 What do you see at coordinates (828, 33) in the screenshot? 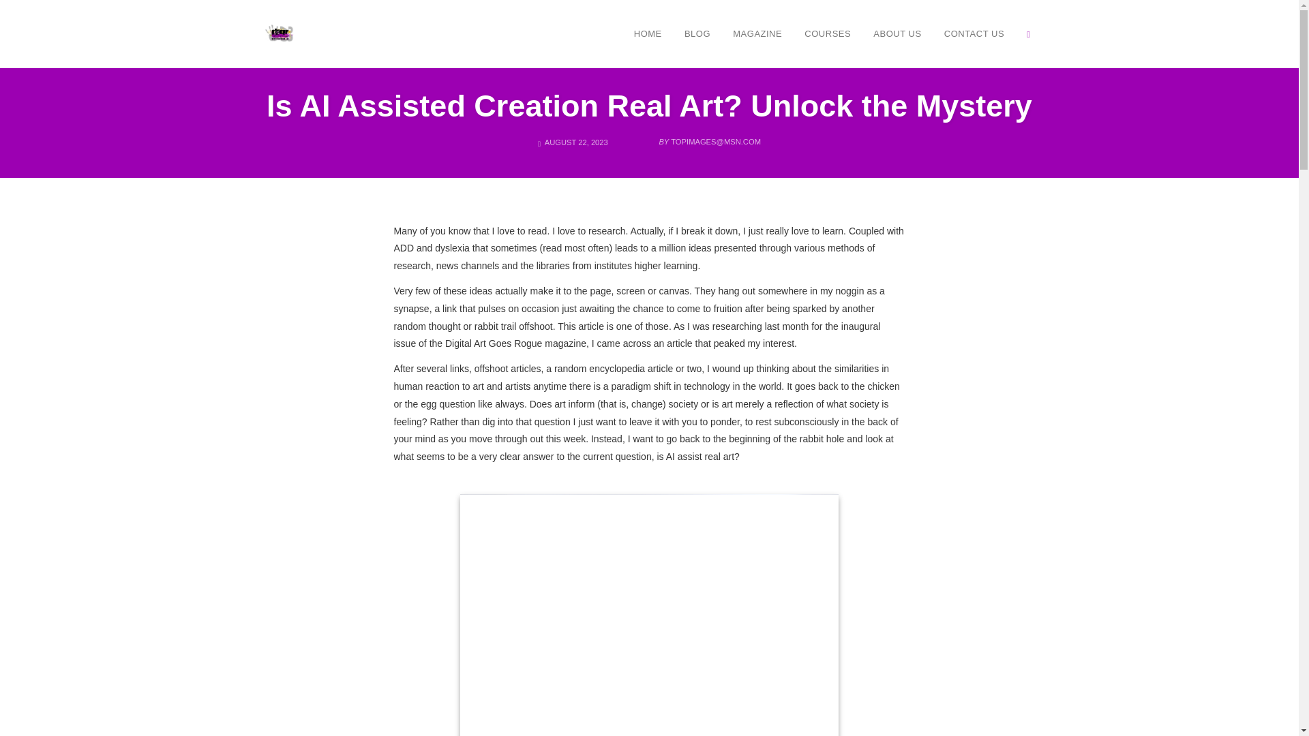
I see `COURSES` at bounding box center [828, 33].